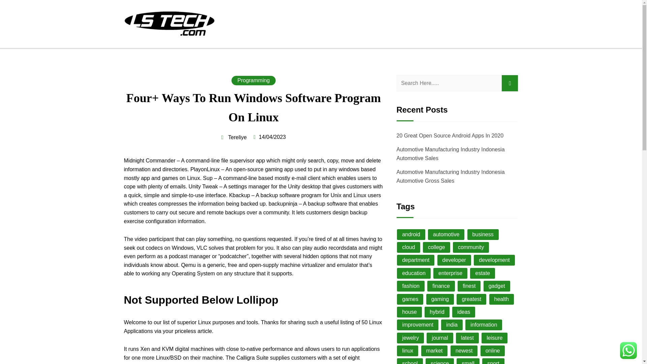 Image resolution: width=647 pixels, height=364 pixels. I want to click on cloud, so click(408, 247).